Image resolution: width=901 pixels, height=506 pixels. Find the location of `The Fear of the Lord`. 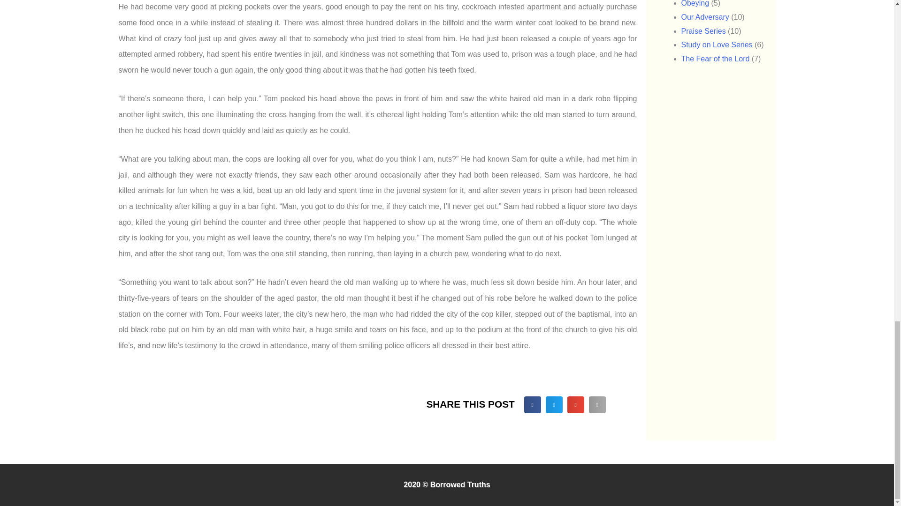

The Fear of the Lord is located at coordinates (715, 58).